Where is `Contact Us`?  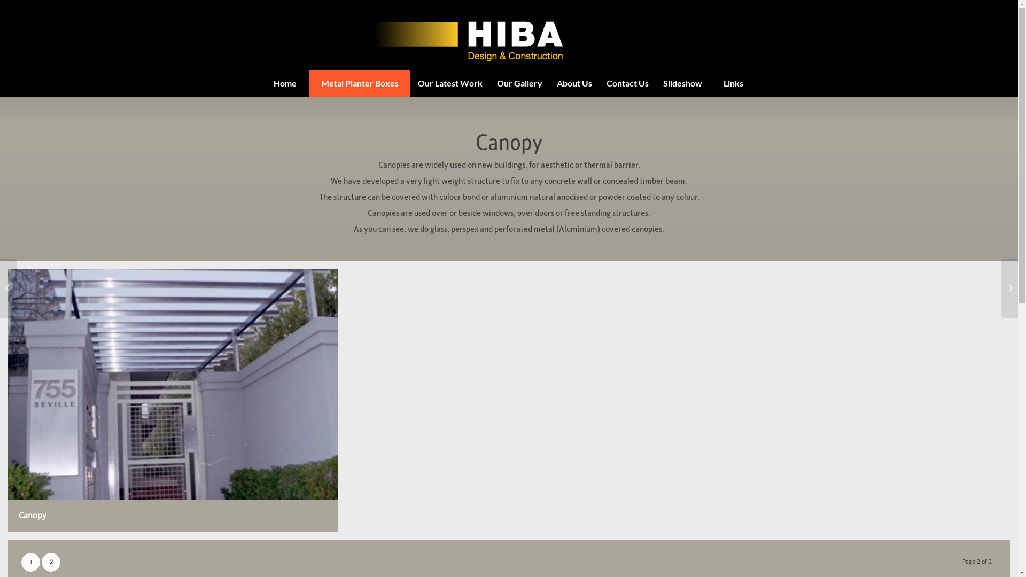
Contact Us is located at coordinates (627, 83).